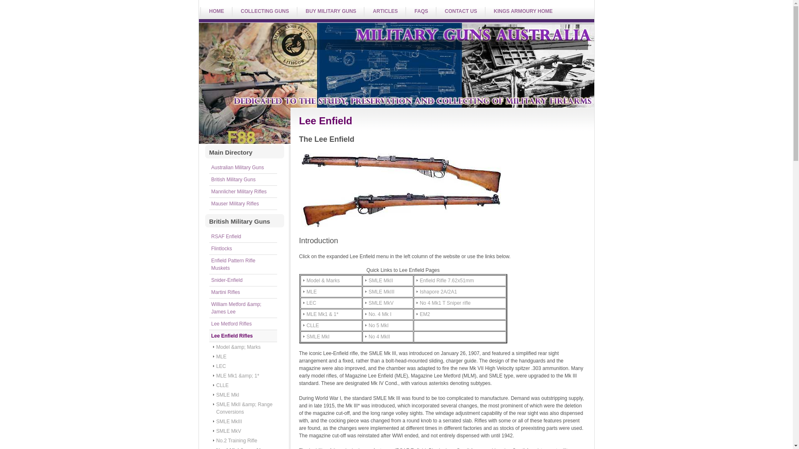 The image size is (799, 449). Describe the element at coordinates (331, 337) in the screenshot. I see `SMLE MkI` at that location.